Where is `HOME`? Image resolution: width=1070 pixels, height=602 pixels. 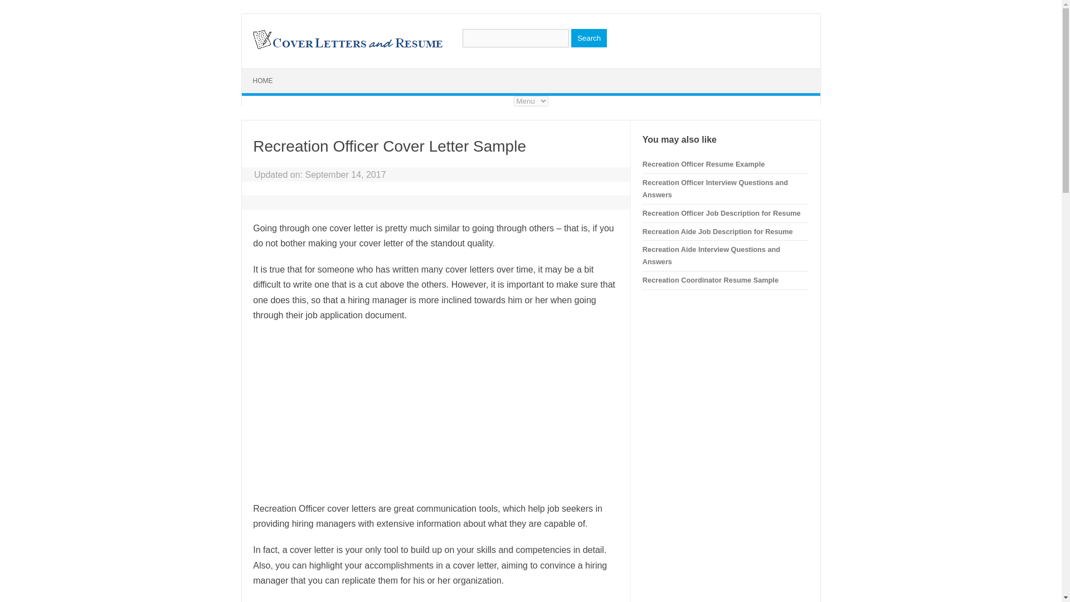 HOME is located at coordinates (263, 81).